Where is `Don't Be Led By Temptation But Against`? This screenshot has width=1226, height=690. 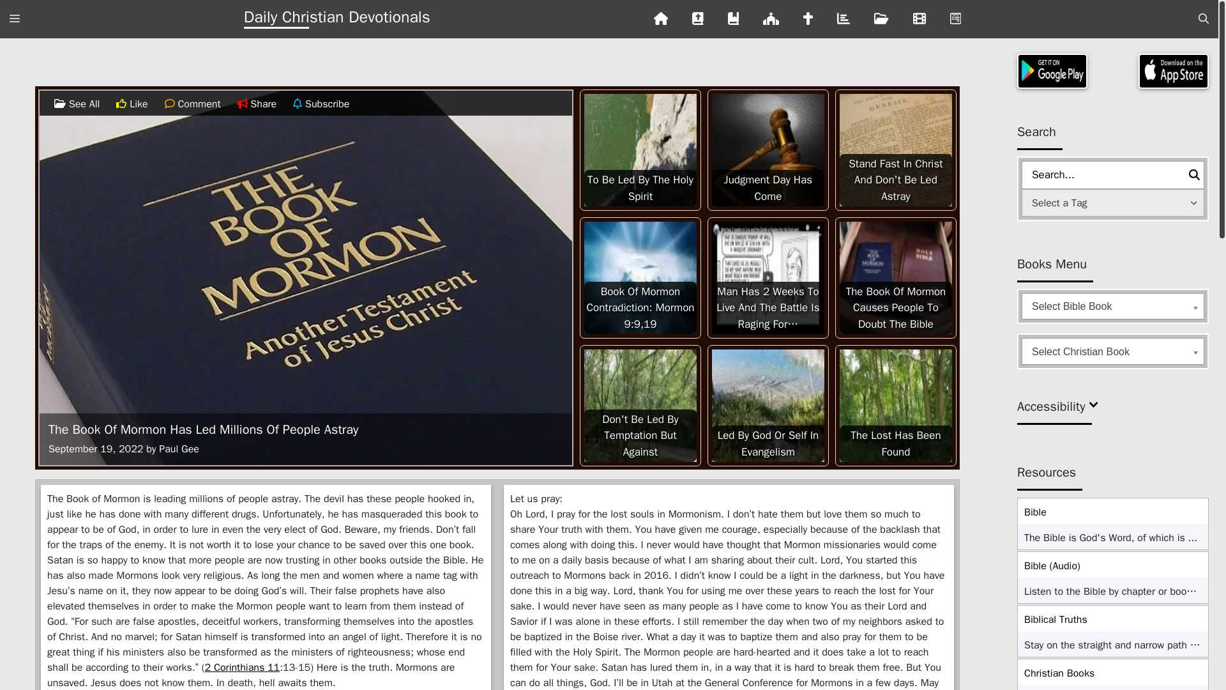 Don't Be Led By Temptation But Against is located at coordinates (640, 405).